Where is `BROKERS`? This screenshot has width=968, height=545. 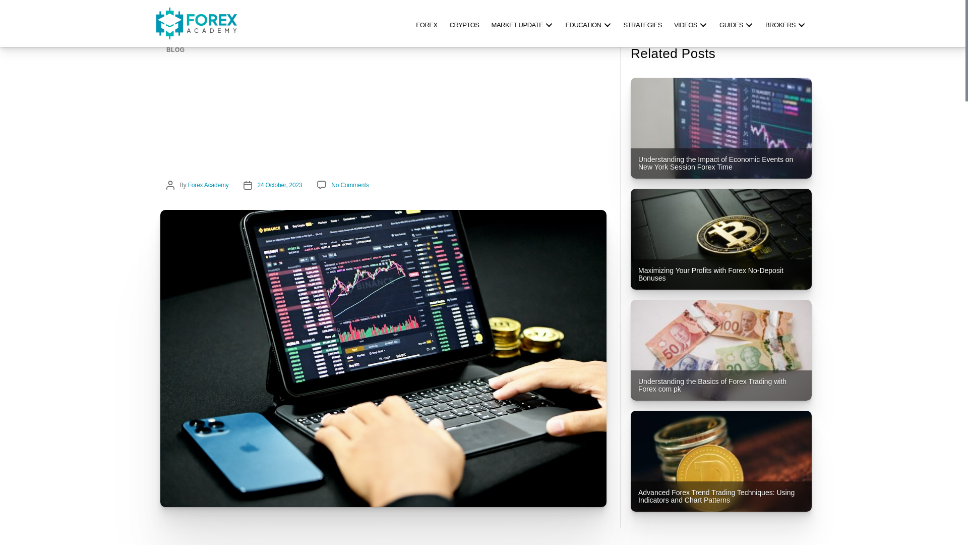 BROKERS is located at coordinates (785, 23).